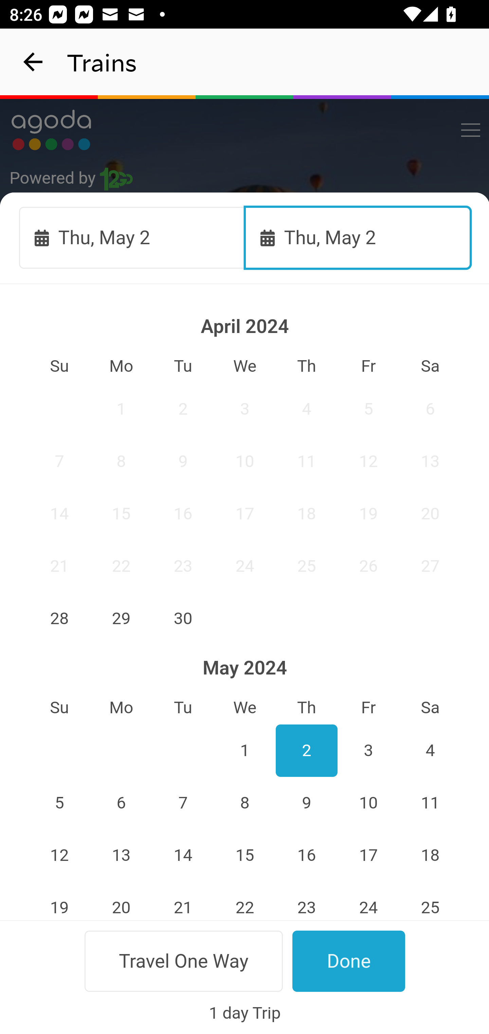 This screenshot has width=489, height=1034. I want to click on 2, so click(306, 751).